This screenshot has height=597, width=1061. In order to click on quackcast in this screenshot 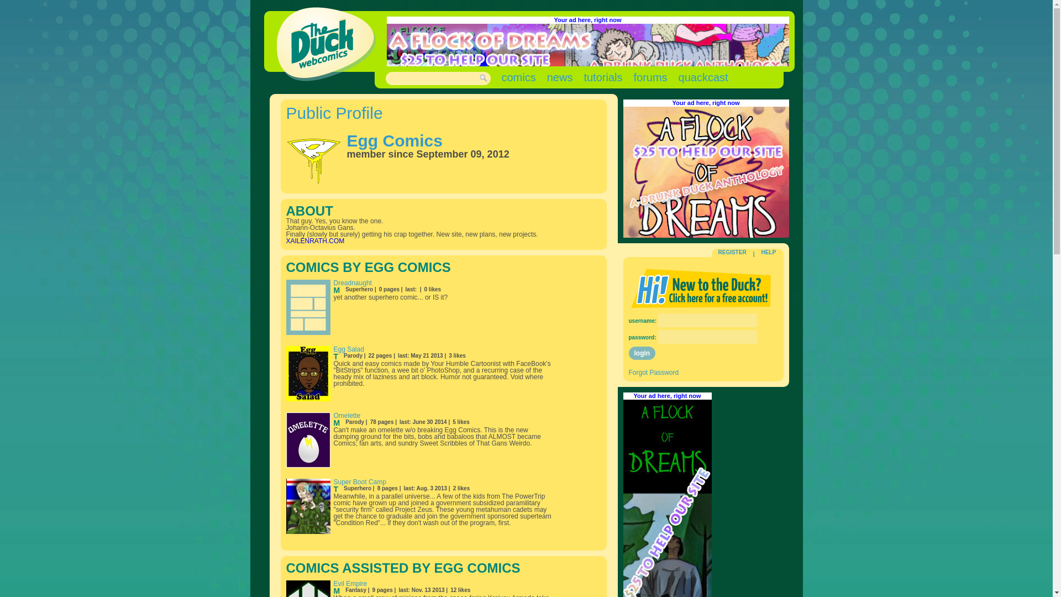, I will do `click(703, 77)`.